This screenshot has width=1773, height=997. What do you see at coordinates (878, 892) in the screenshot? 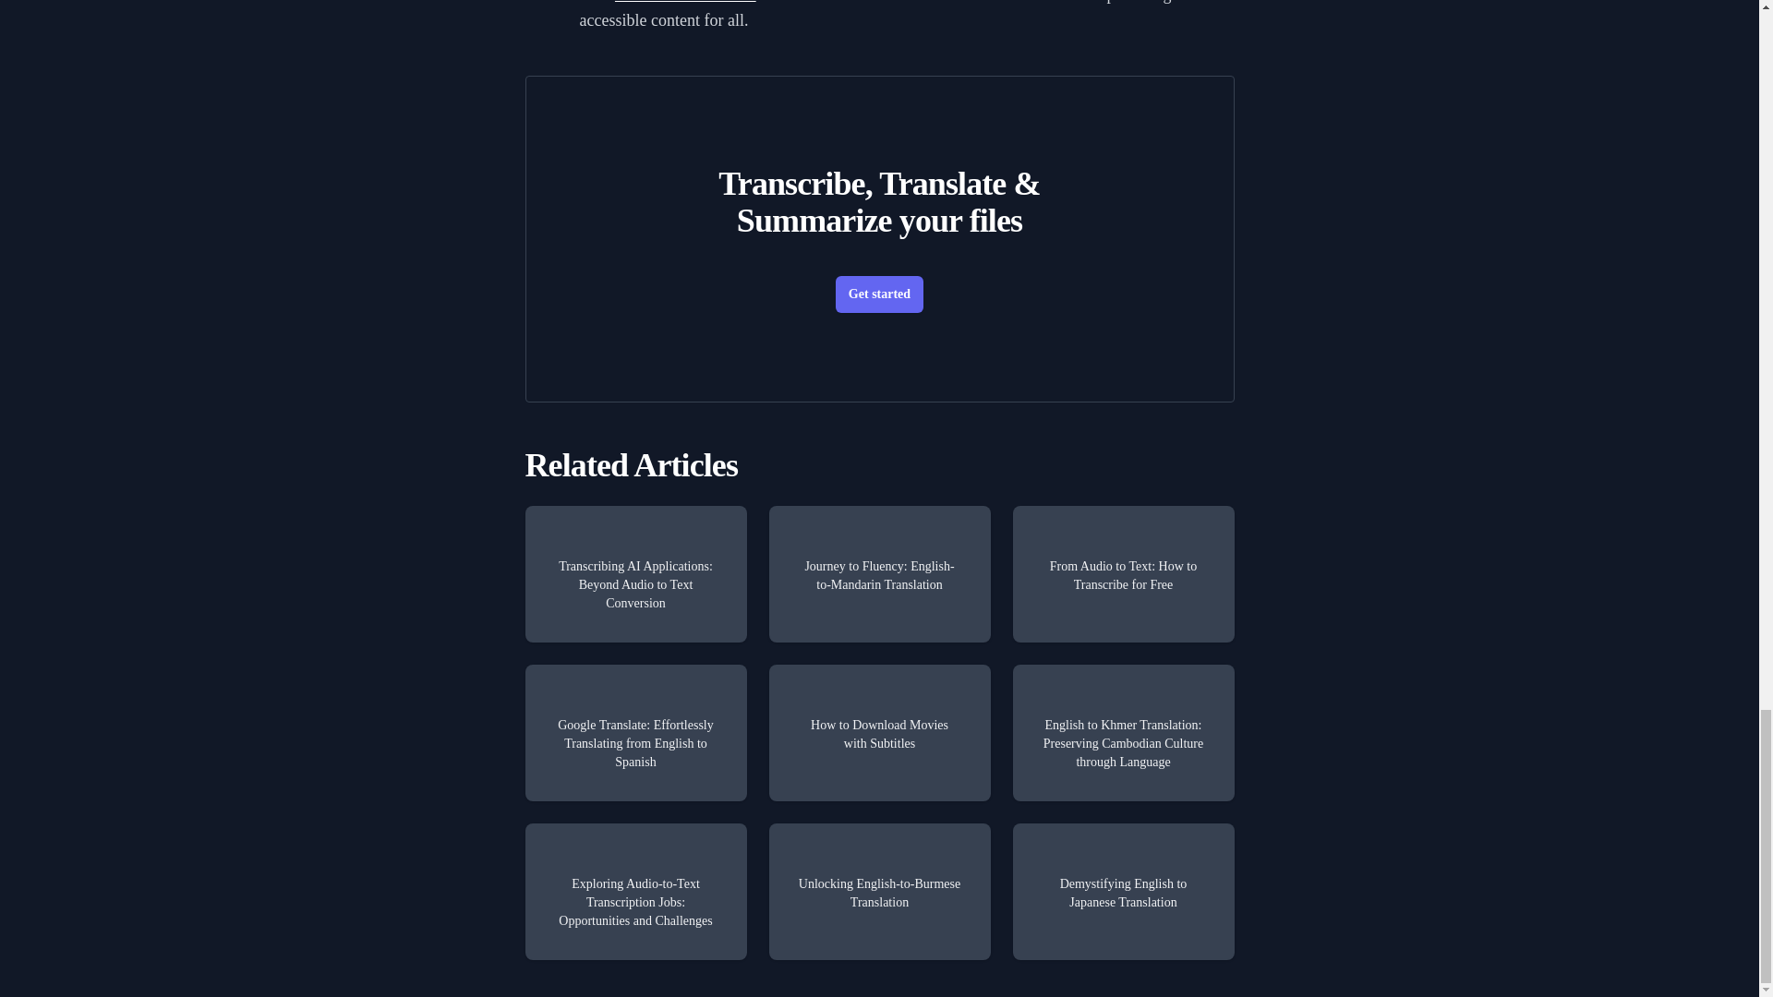
I see `Unlocking English-to-Burmese Translation` at bounding box center [878, 892].